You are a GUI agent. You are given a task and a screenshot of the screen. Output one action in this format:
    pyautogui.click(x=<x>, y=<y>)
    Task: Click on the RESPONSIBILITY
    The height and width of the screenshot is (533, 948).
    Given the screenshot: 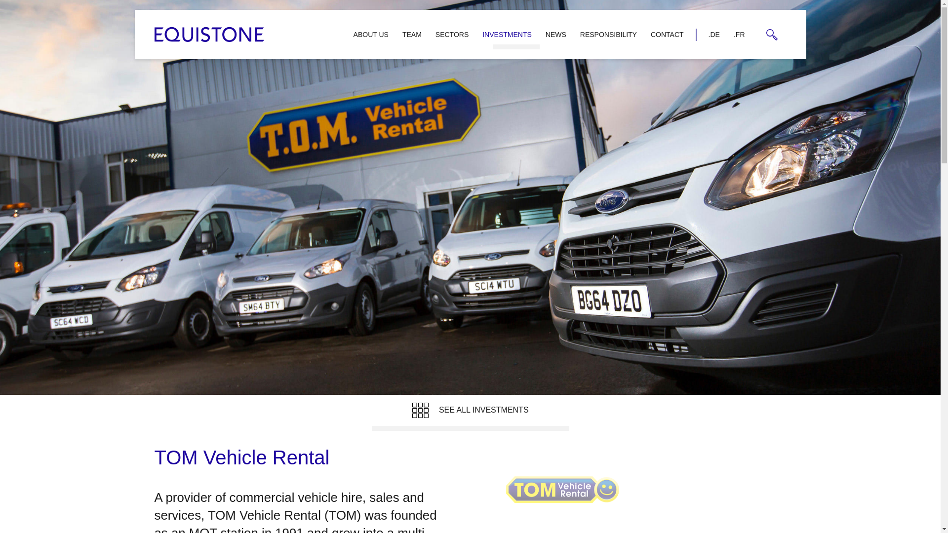 What is the action you would take?
    pyautogui.click(x=608, y=34)
    